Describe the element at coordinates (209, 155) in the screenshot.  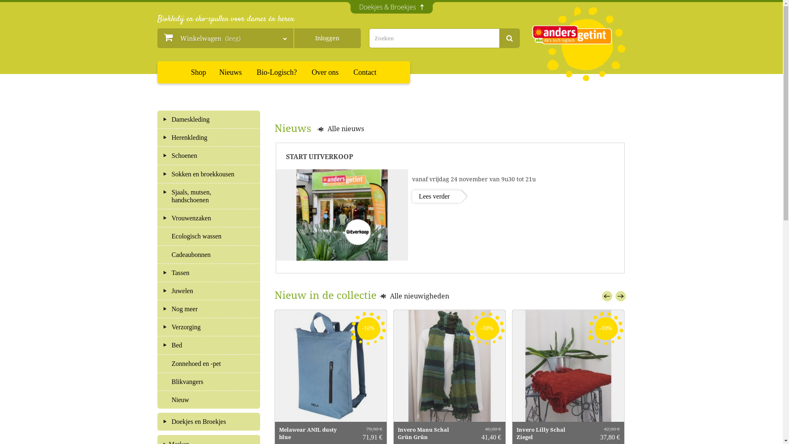
I see `Schoenen` at that location.